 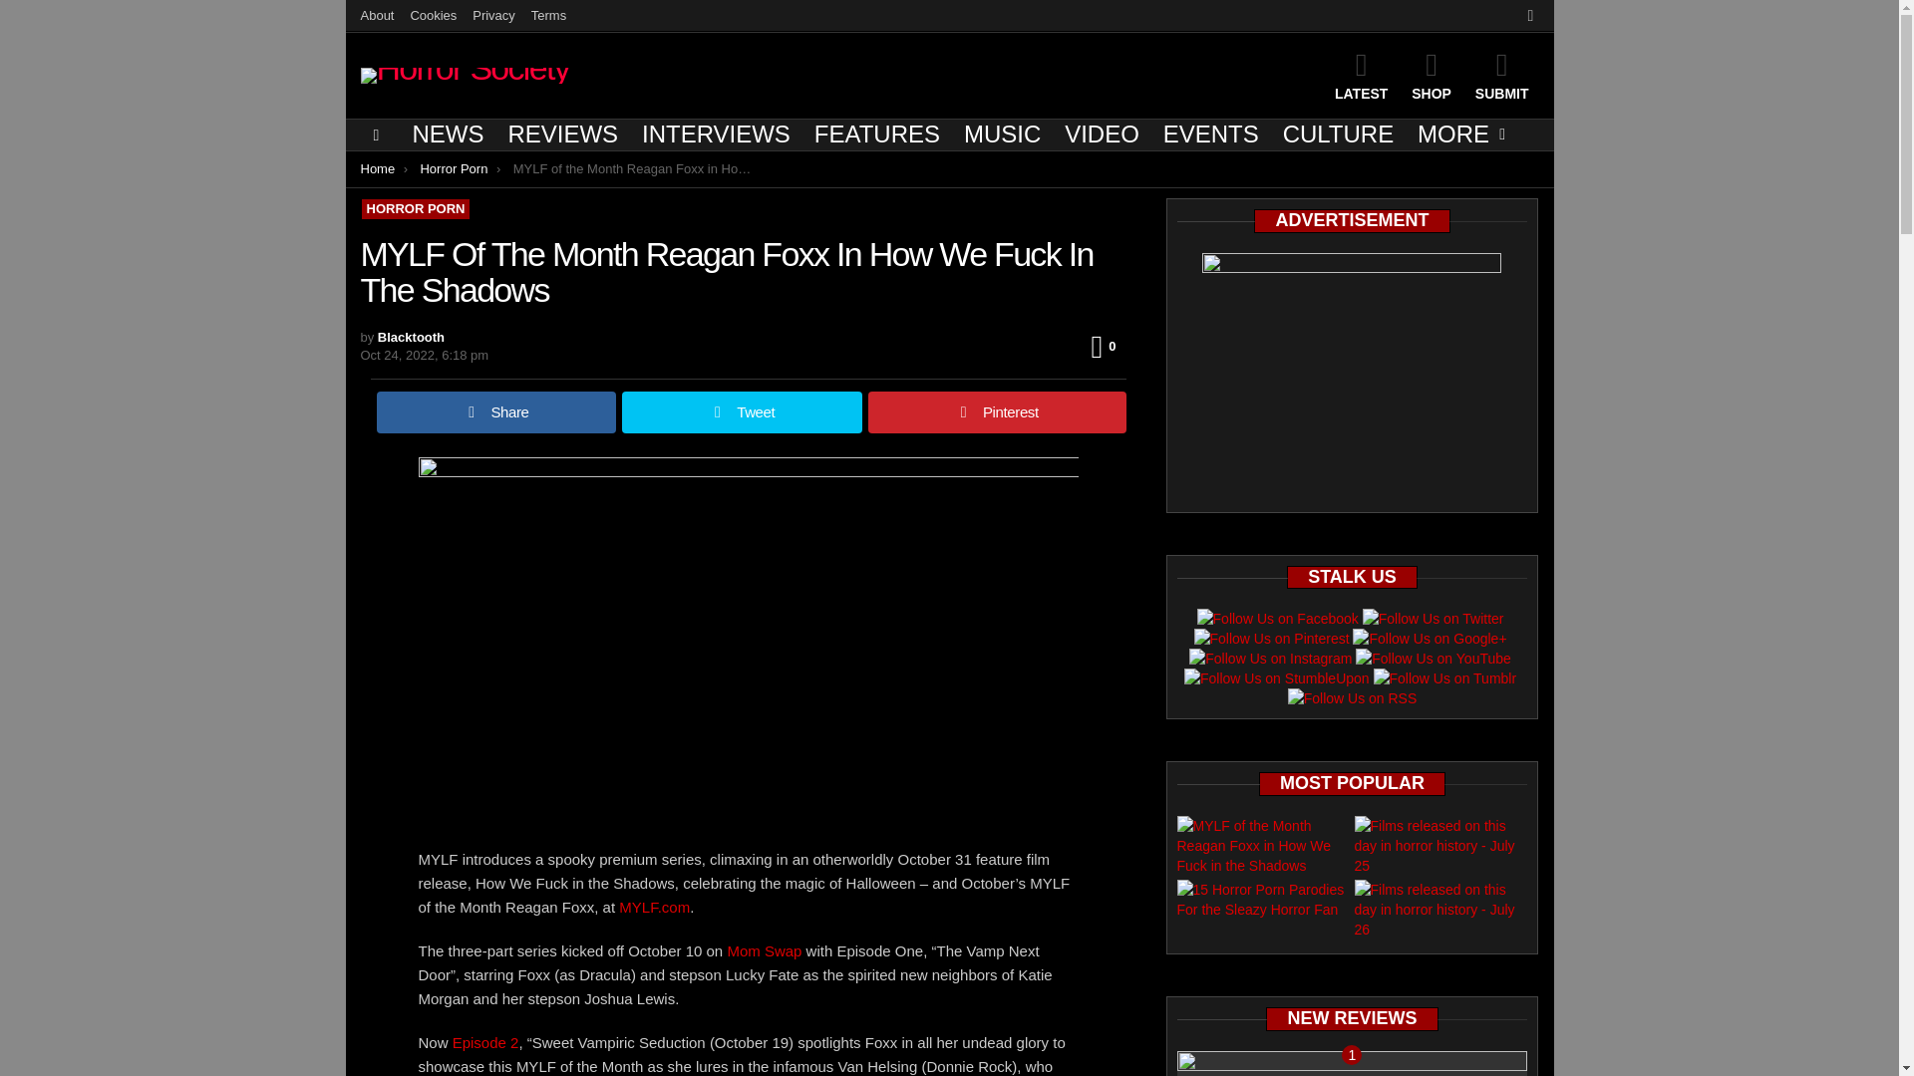 What do you see at coordinates (433, 16) in the screenshot?
I see `Cookies` at bounding box center [433, 16].